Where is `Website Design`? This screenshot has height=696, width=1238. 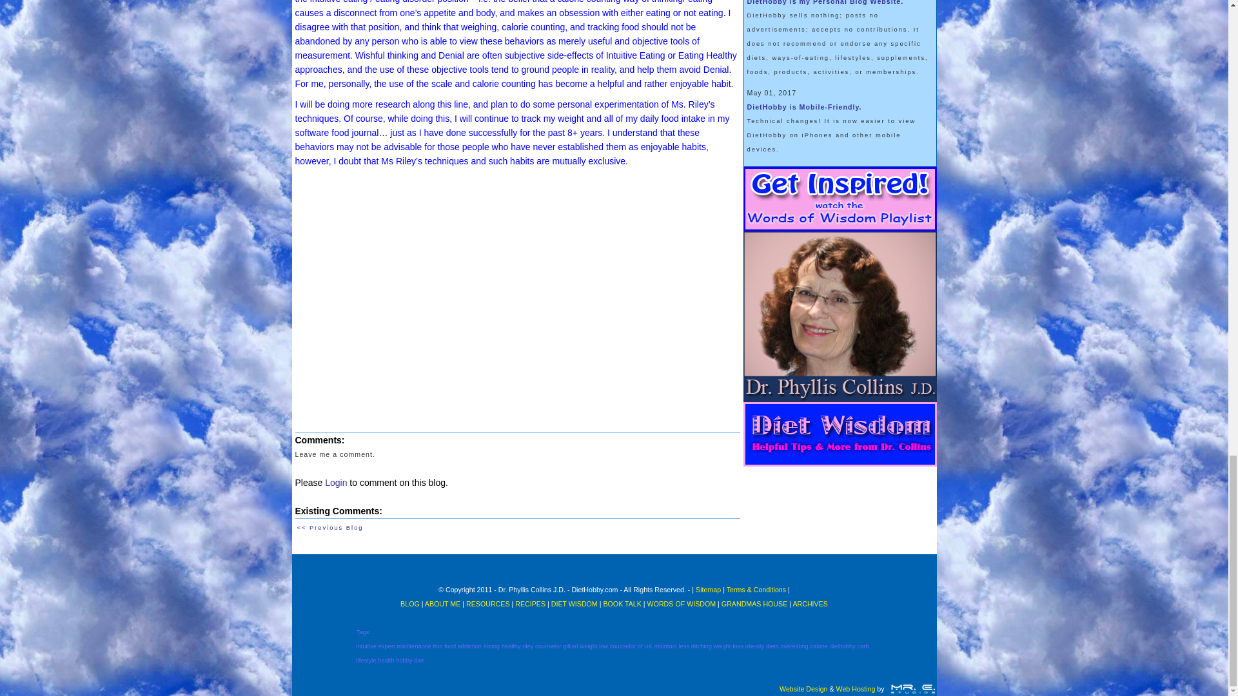 Website Design is located at coordinates (803, 688).